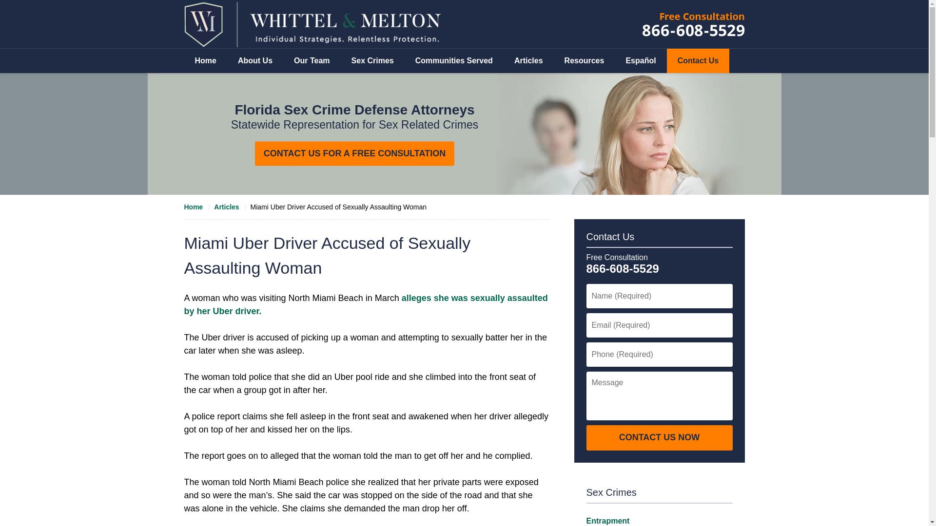  What do you see at coordinates (312, 24) in the screenshot?
I see `Back to Home` at bounding box center [312, 24].